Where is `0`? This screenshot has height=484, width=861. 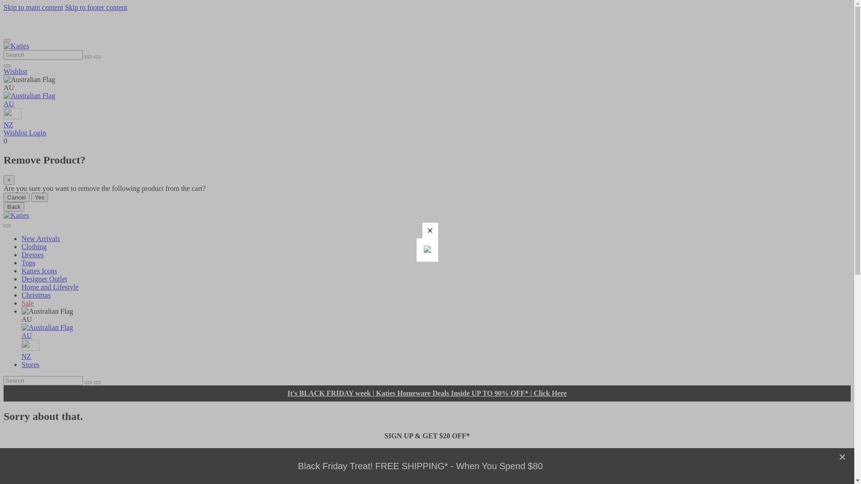
0 is located at coordinates (5, 141).